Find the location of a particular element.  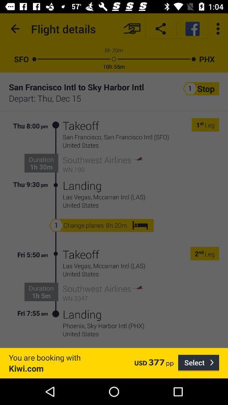

turn off the item next to the leg item is located at coordinates (202, 125).